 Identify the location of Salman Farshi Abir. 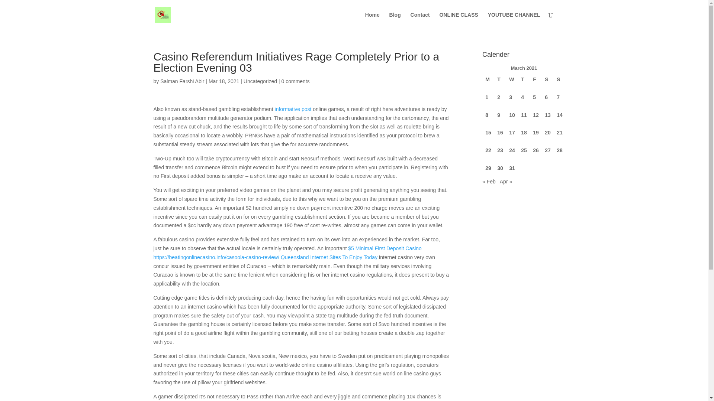
(182, 81).